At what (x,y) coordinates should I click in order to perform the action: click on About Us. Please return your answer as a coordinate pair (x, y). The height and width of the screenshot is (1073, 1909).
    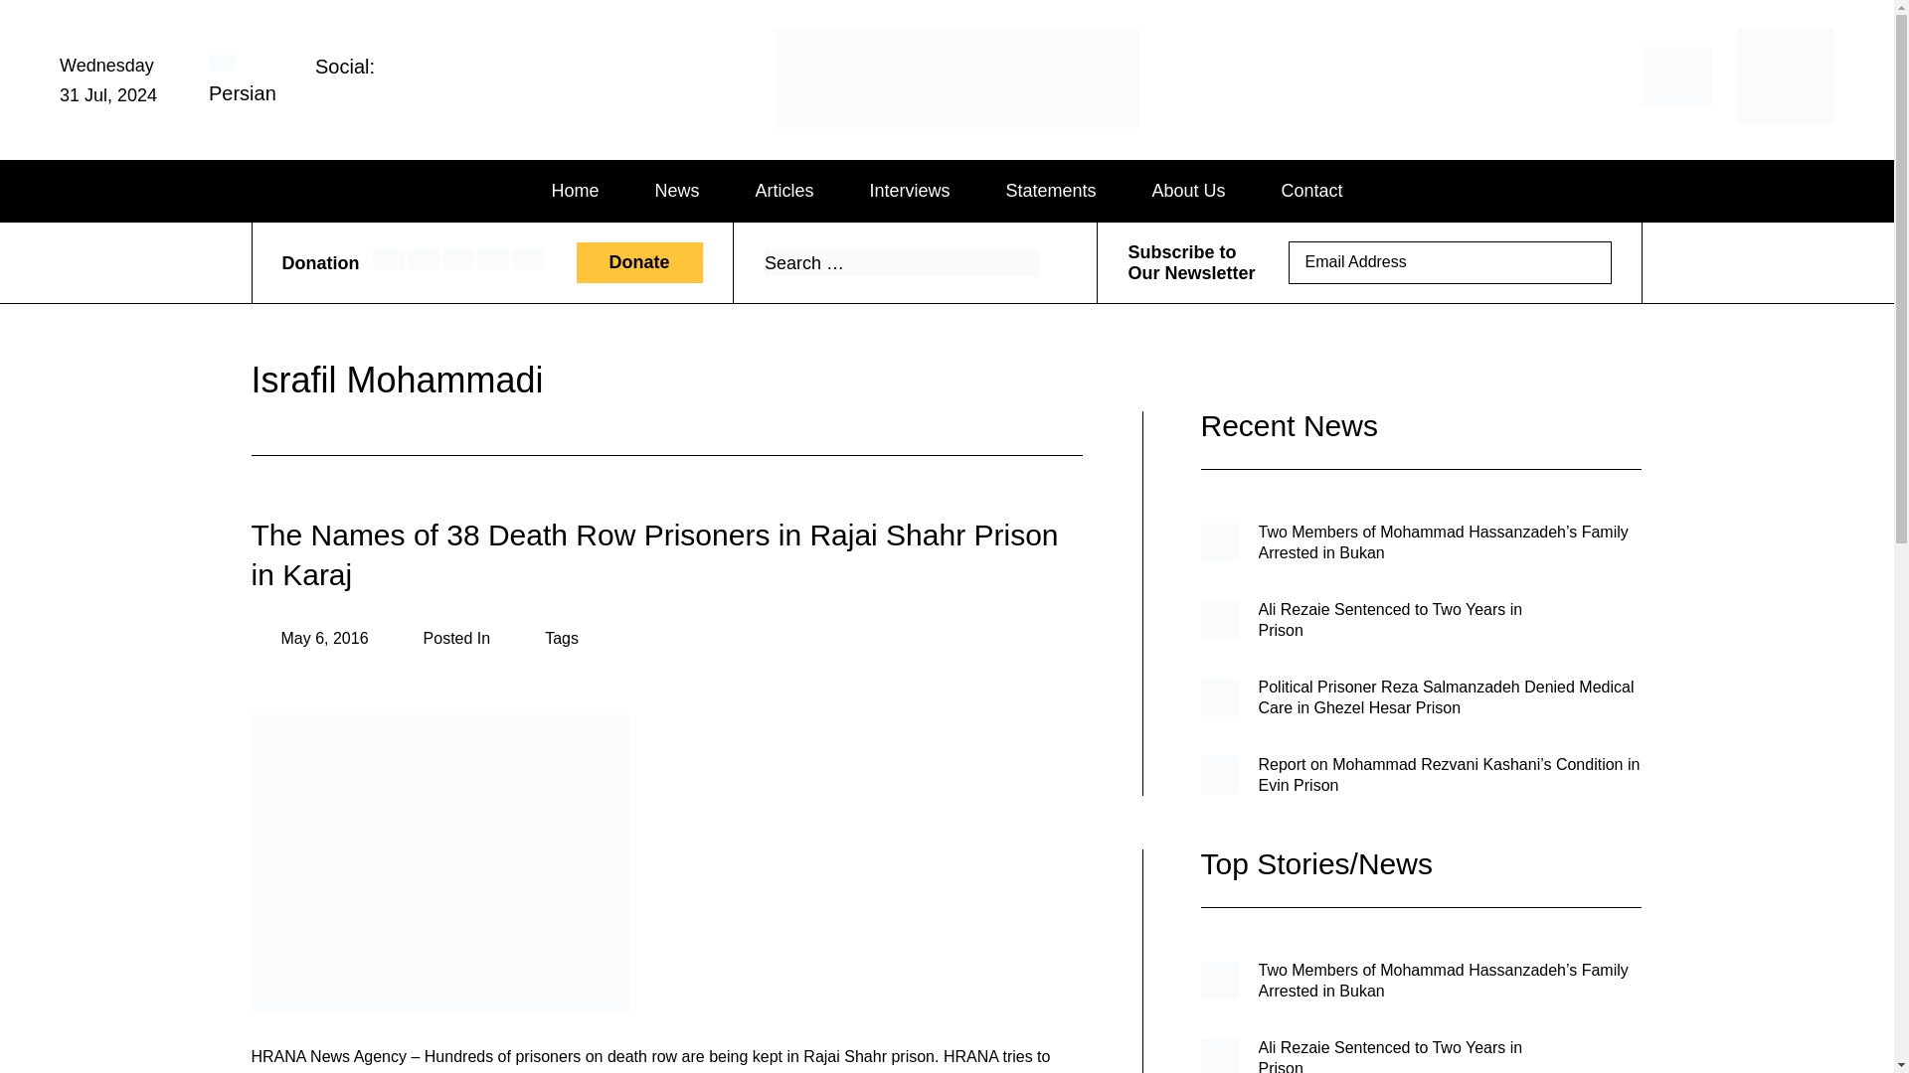
    Looking at the image, I should click on (1189, 191).